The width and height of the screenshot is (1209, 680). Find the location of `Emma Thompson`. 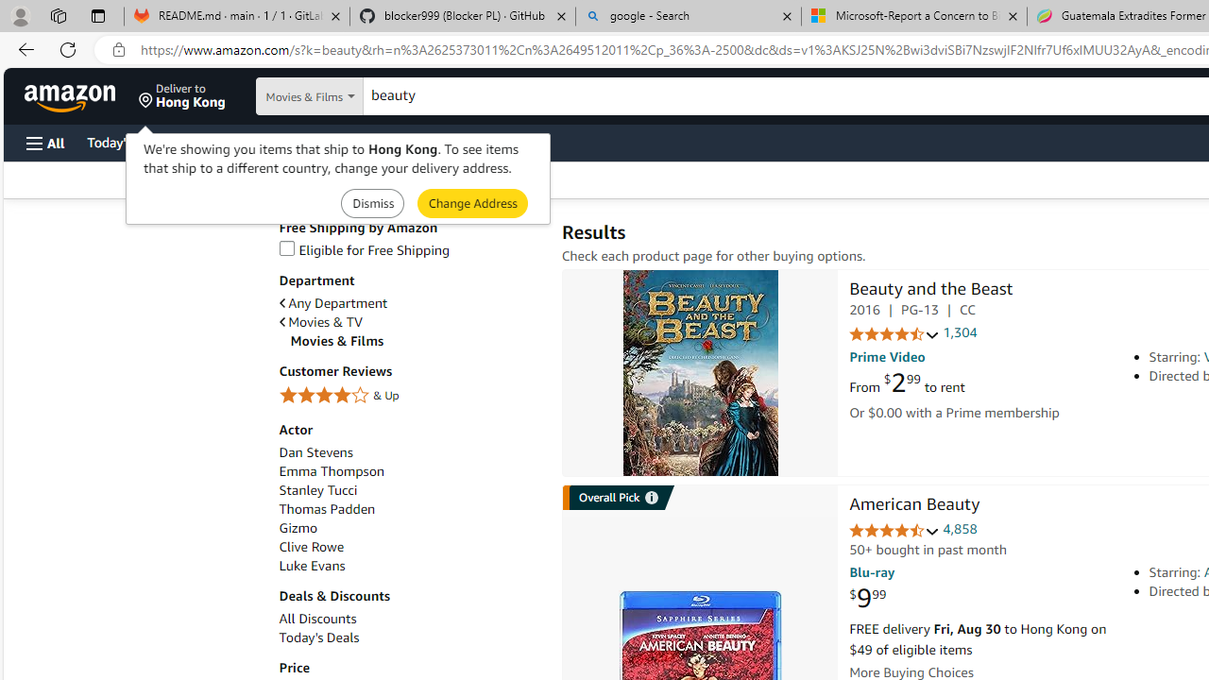

Emma Thompson is located at coordinates (410, 472).